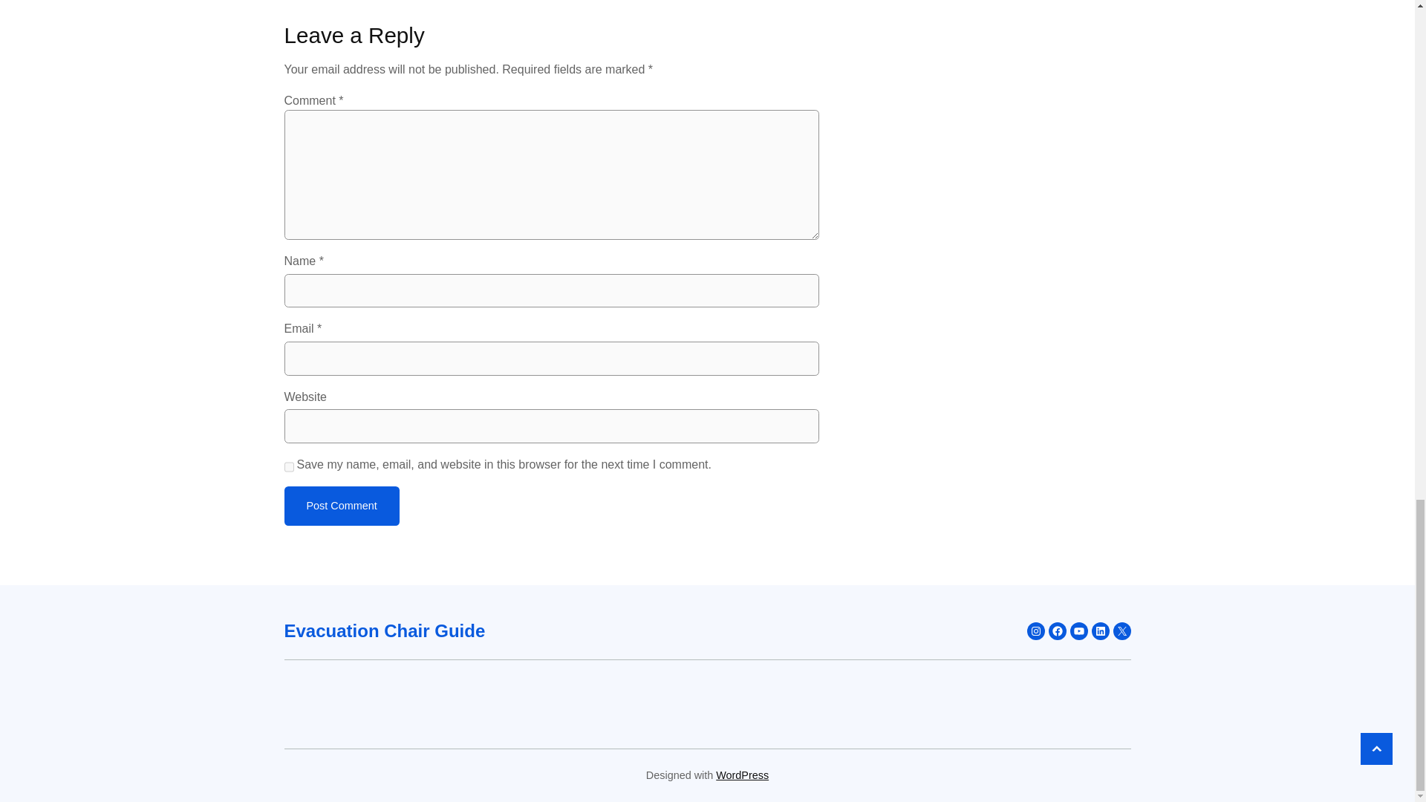 The height and width of the screenshot is (802, 1426). Describe the element at coordinates (741, 775) in the screenshot. I see `WordPress` at that location.